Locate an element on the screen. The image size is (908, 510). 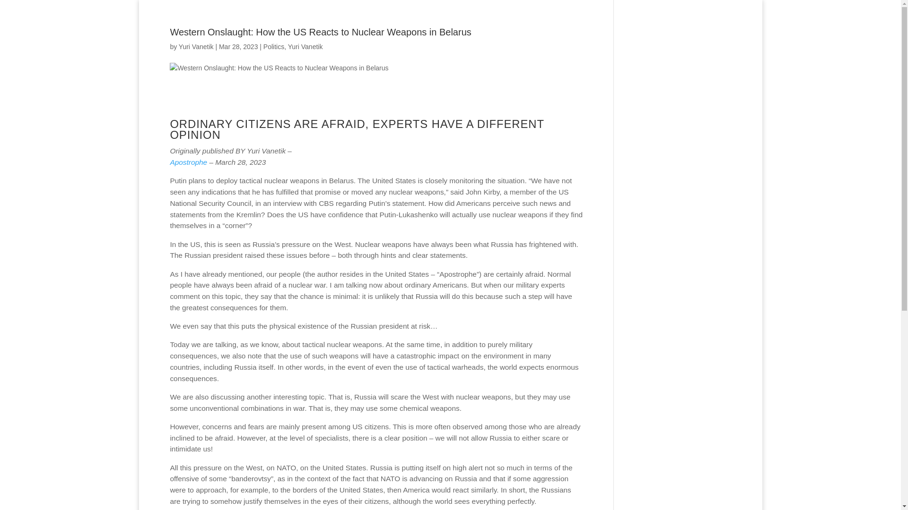
Yuri Vanetik is located at coordinates (306, 46).